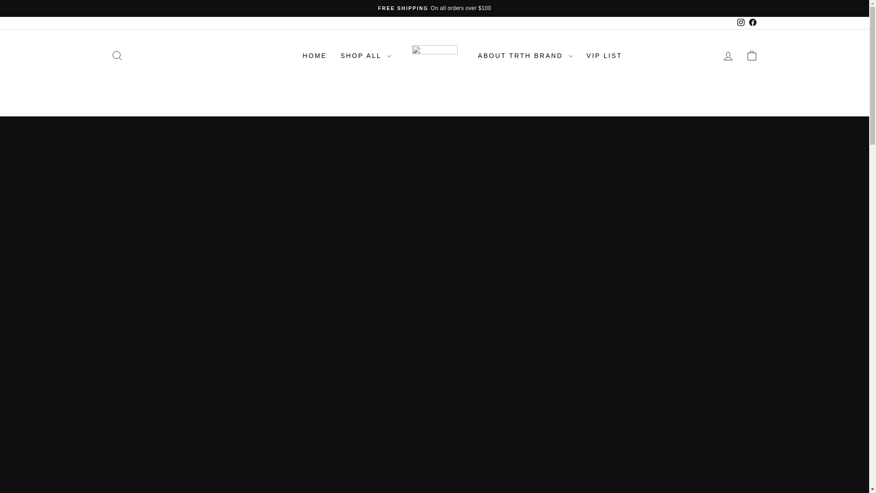  What do you see at coordinates (315, 56) in the screenshot?
I see `HOME` at bounding box center [315, 56].